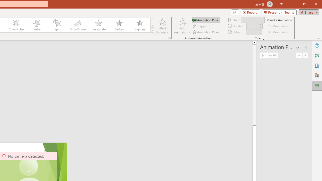  What do you see at coordinates (201, 26) in the screenshot?
I see `Trigger` at bounding box center [201, 26].